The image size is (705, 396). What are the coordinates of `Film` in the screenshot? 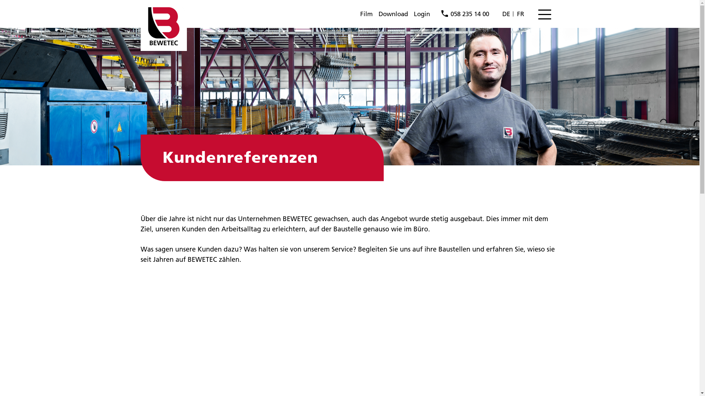 It's located at (366, 14).